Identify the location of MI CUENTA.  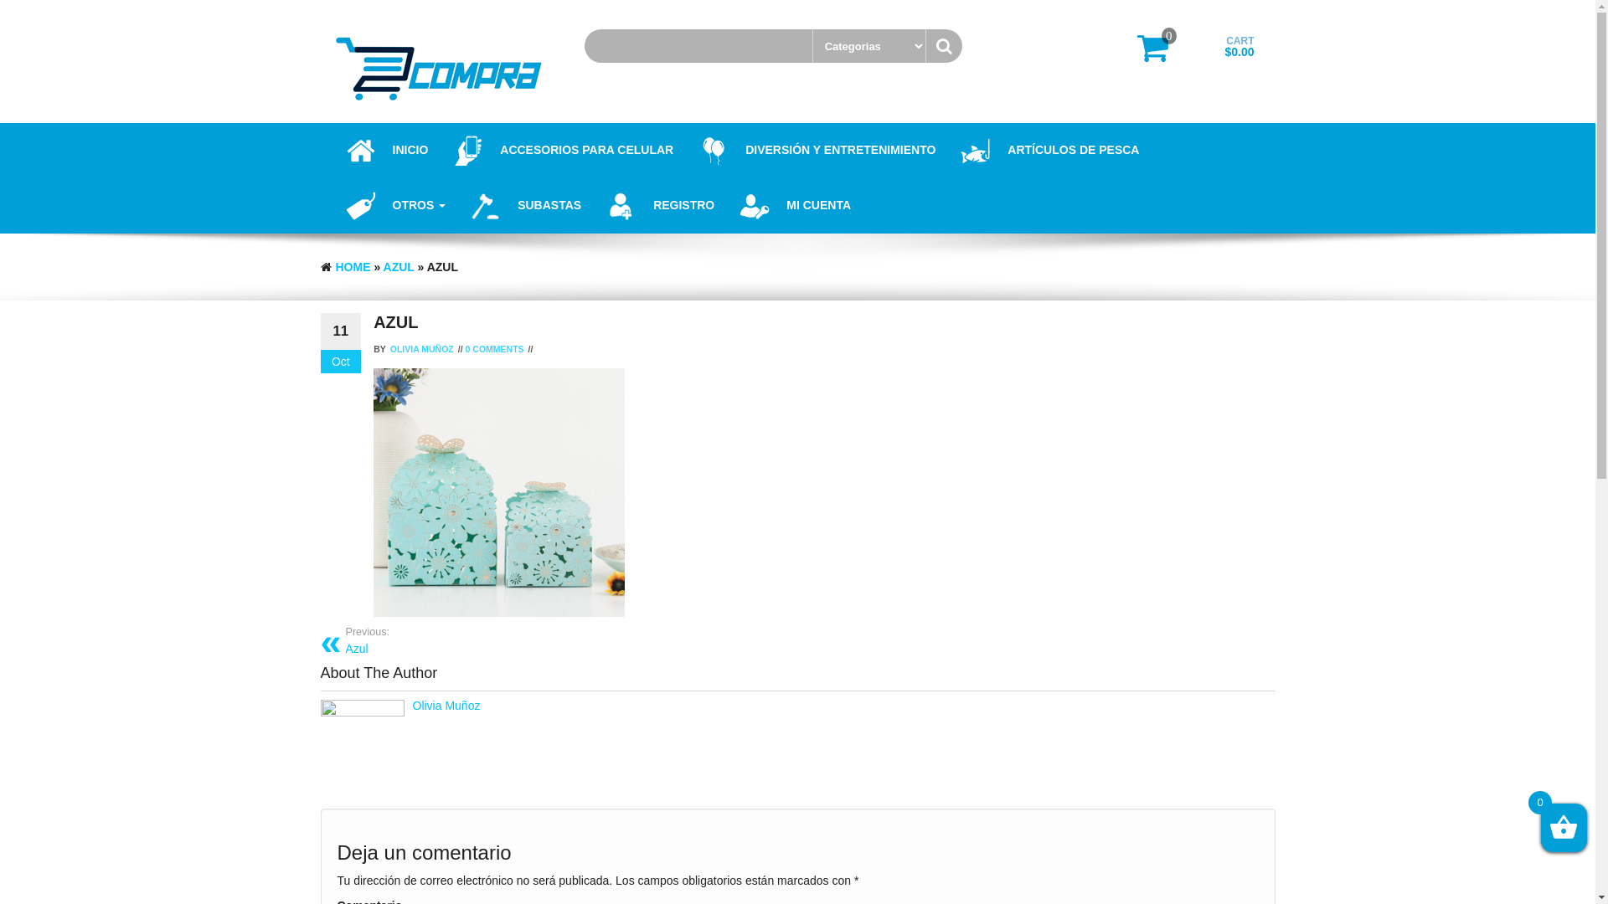
(796, 206).